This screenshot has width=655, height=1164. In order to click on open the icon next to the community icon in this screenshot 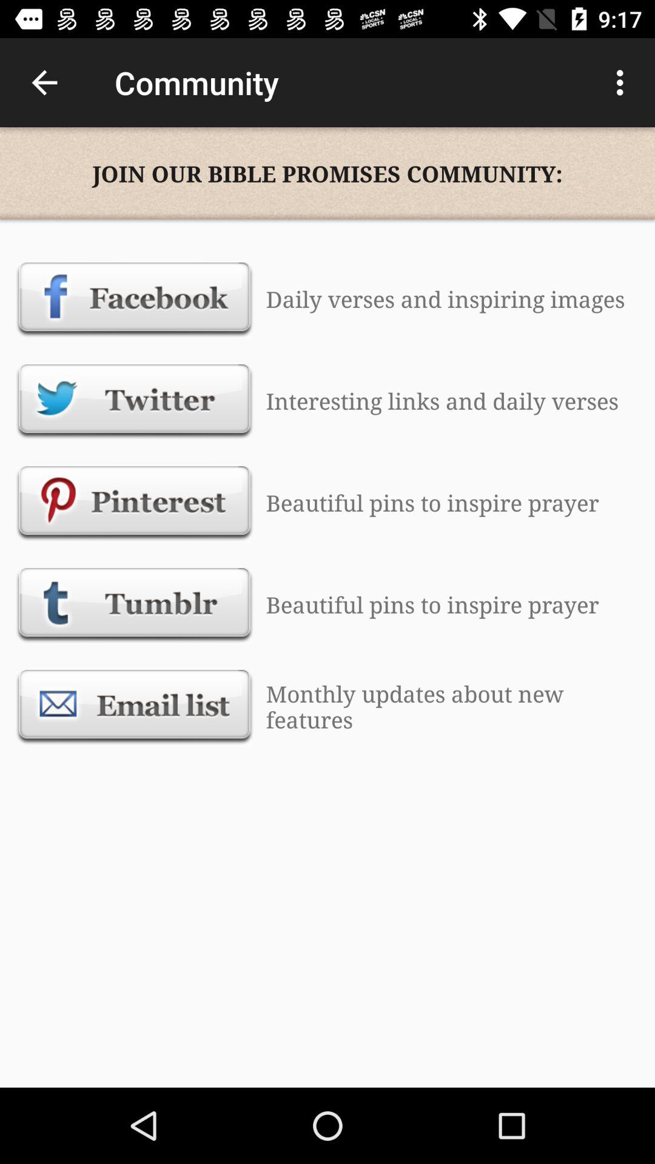, I will do `click(44, 82)`.